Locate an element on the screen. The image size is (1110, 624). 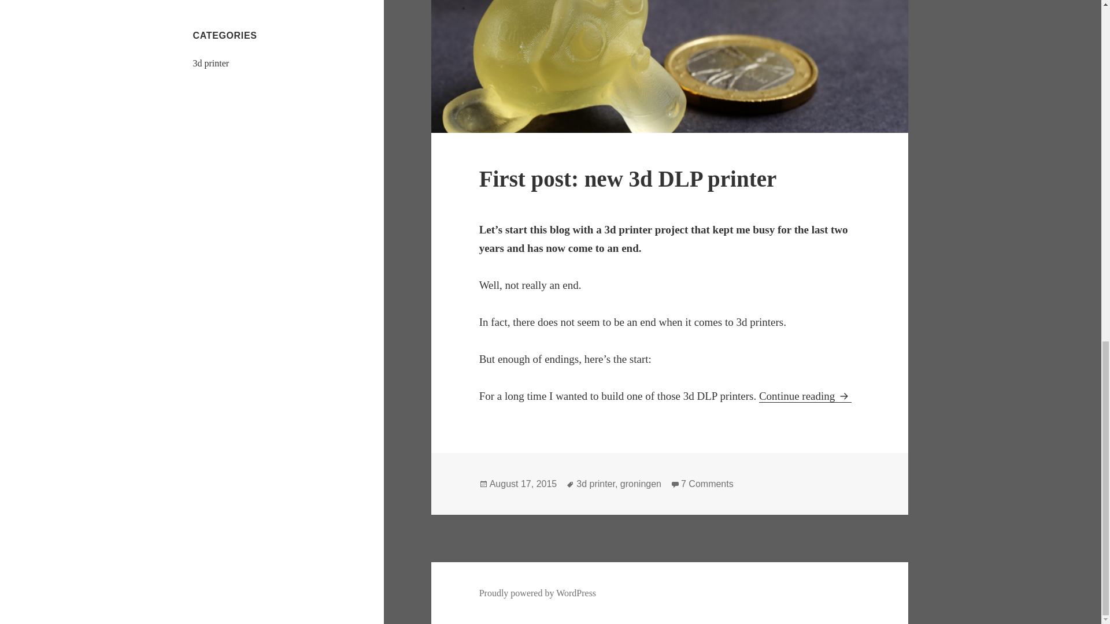
Proudly powered by WordPress is located at coordinates (805, 396).